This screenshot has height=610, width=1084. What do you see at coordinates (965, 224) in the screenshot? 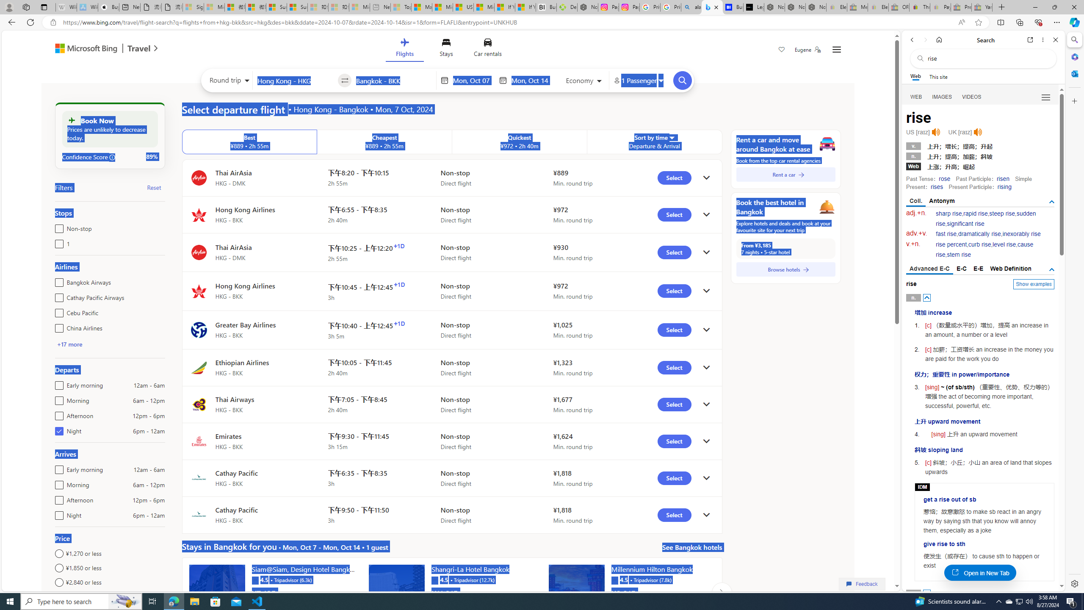
I see `significant rise` at bounding box center [965, 224].